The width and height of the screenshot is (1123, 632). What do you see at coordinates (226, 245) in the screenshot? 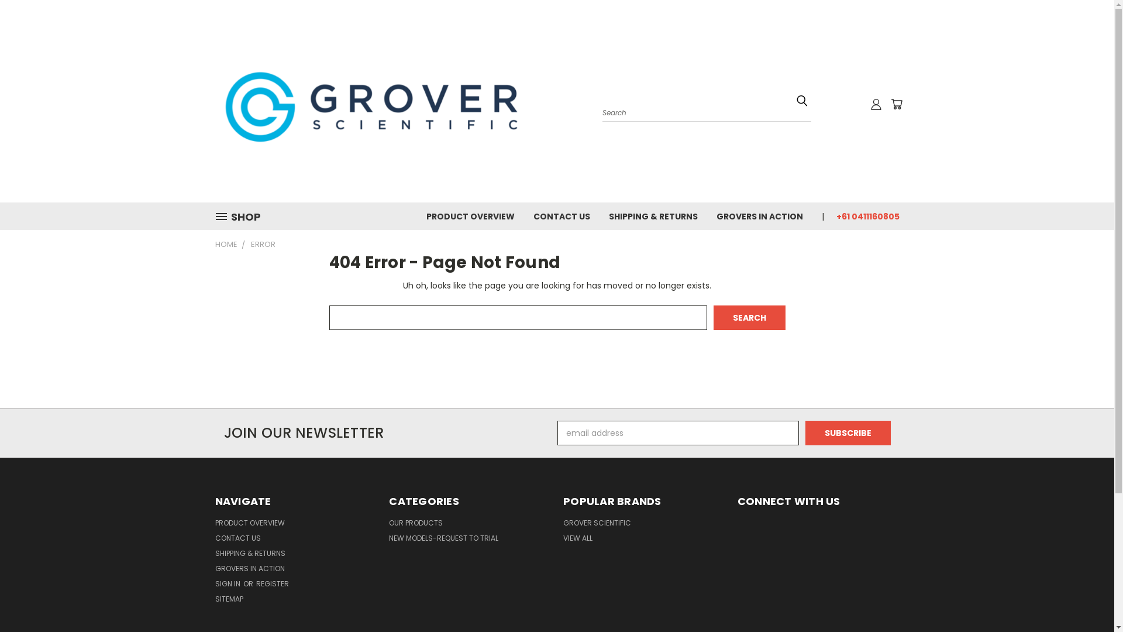
I see `HOME` at bounding box center [226, 245].